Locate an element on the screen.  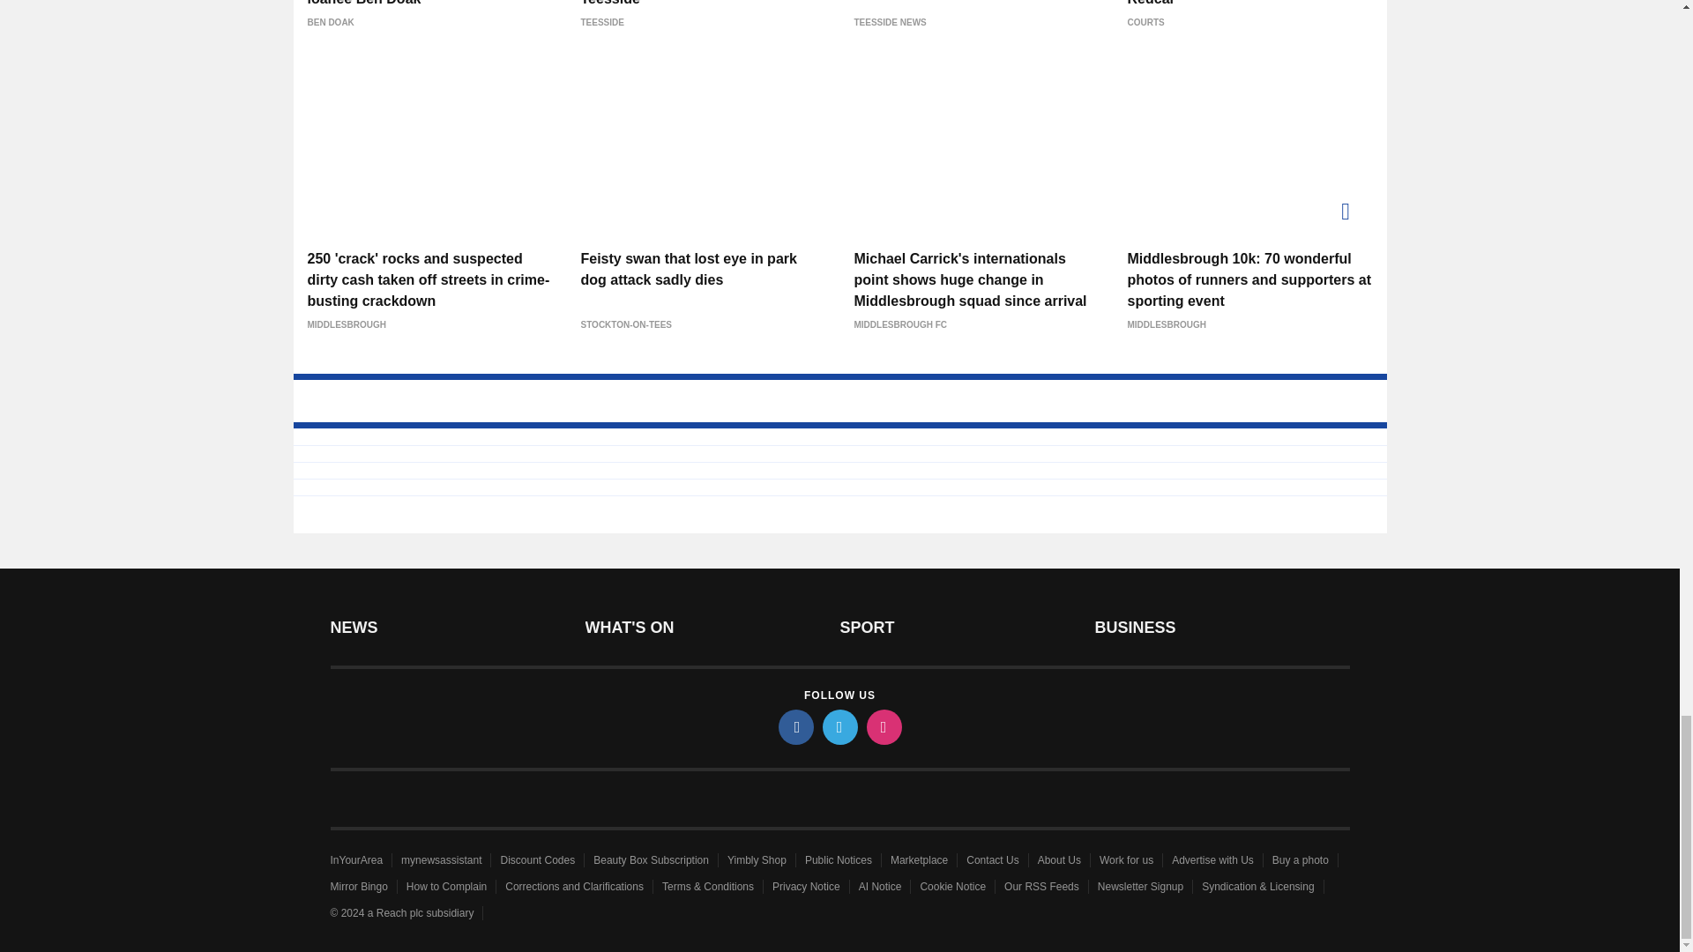
twitter is located at coordinates (839, 726).